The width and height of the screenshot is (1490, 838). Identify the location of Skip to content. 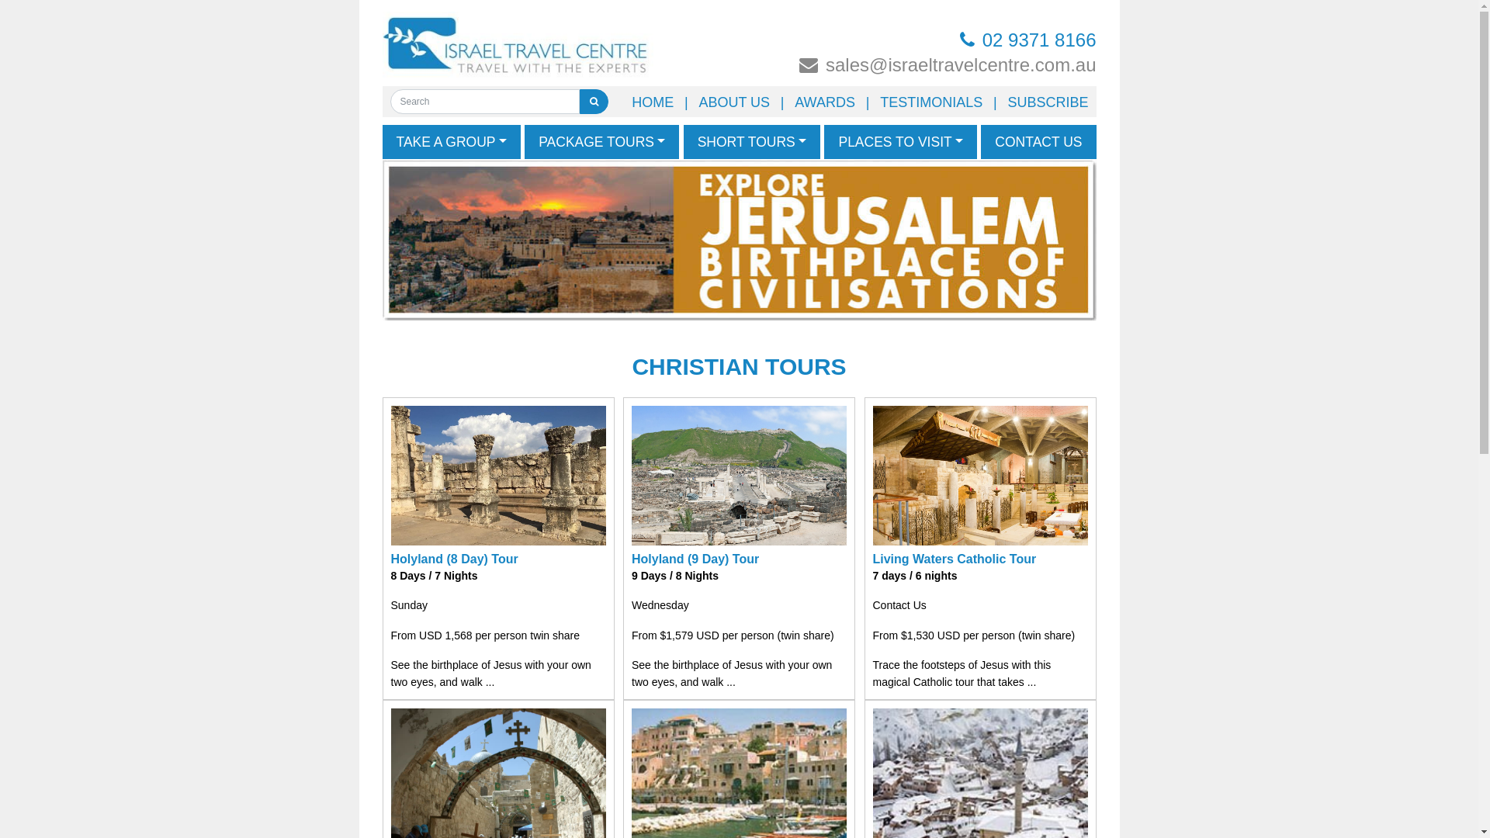
(1478, 0).